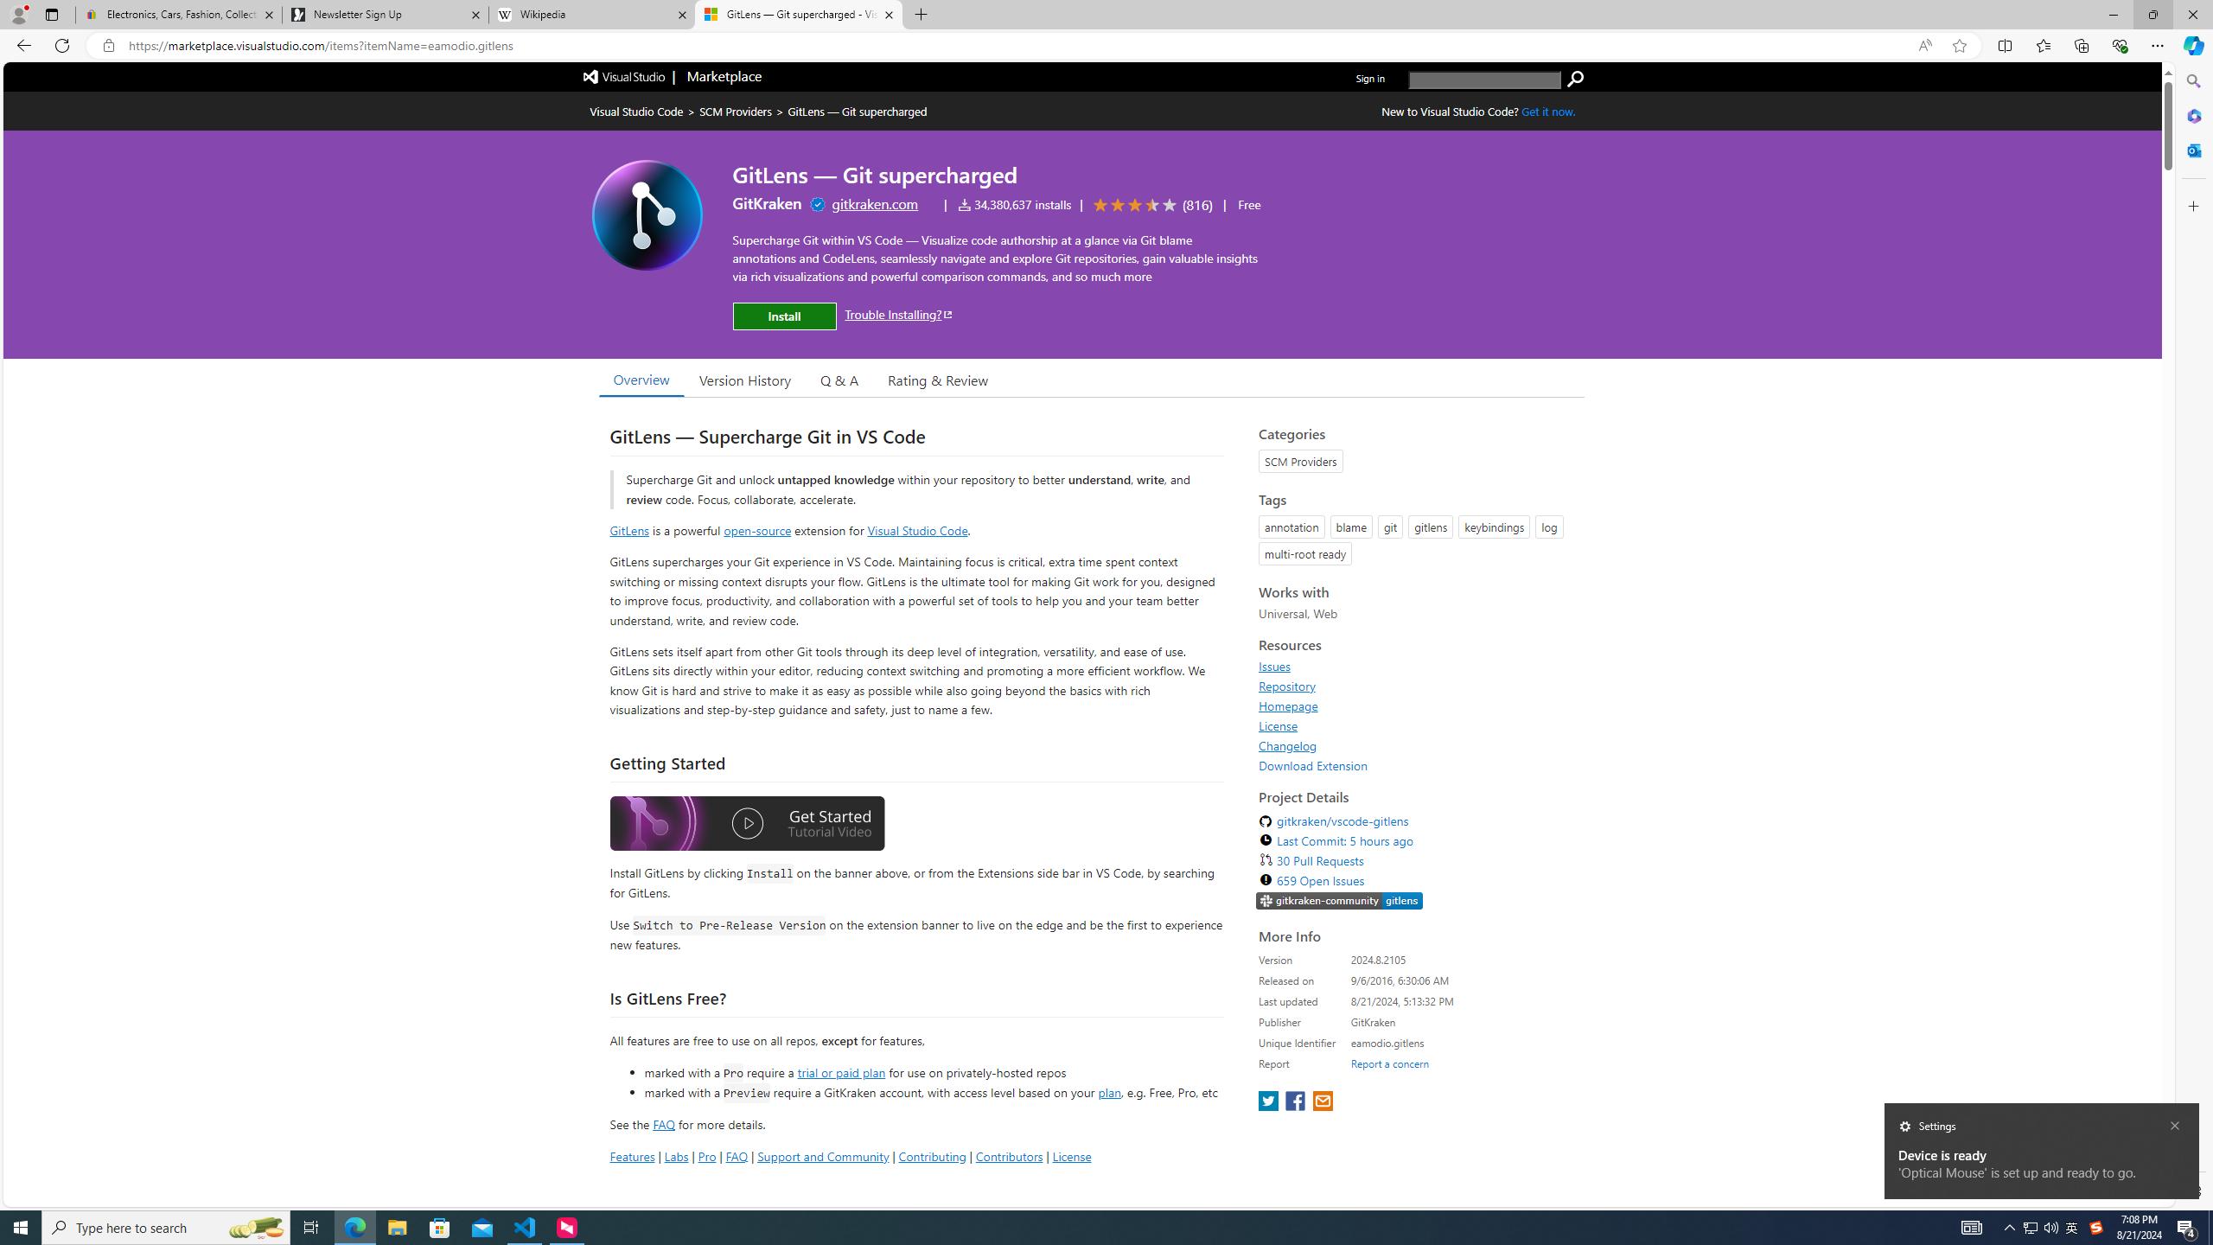 This screenshot has height=1245, width=2213. I want to click on Support and Community, so click(823, 1155).